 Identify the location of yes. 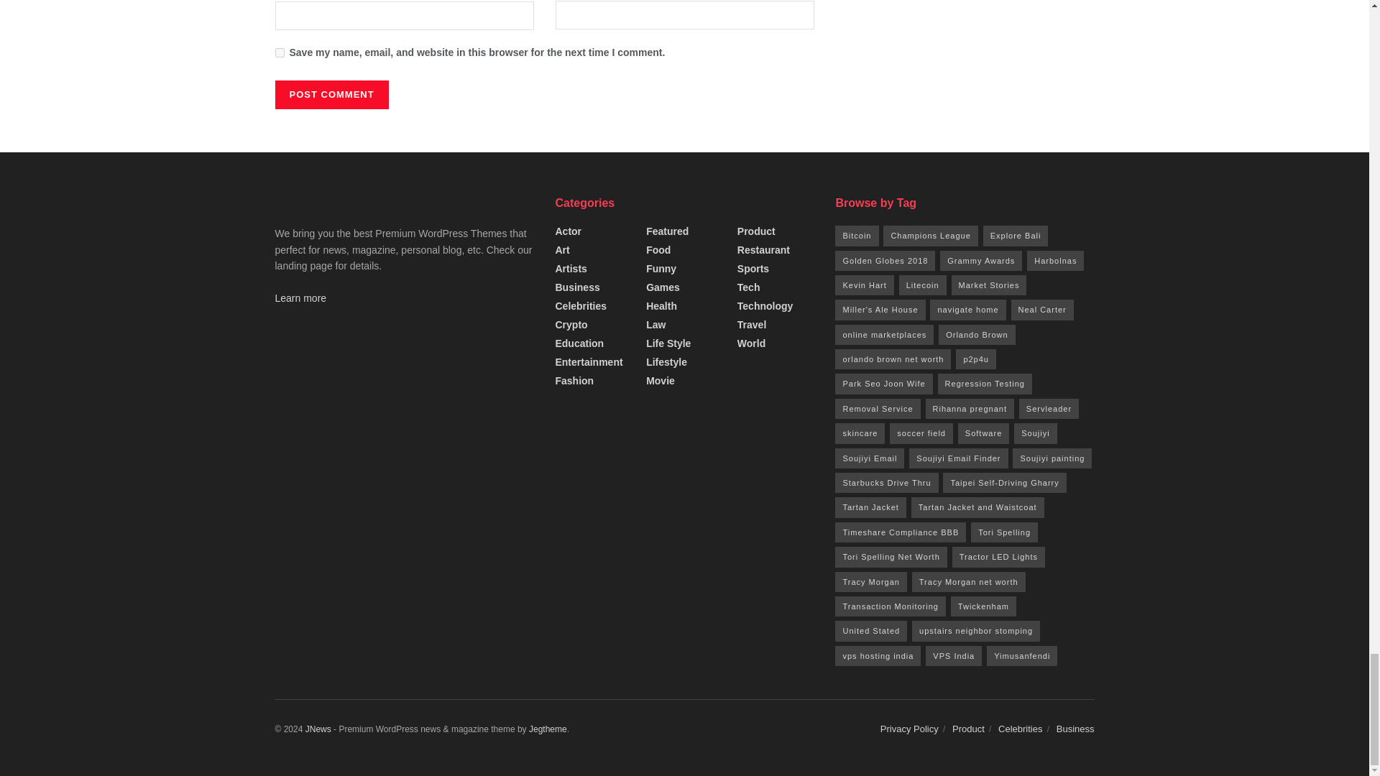
(279, 52).